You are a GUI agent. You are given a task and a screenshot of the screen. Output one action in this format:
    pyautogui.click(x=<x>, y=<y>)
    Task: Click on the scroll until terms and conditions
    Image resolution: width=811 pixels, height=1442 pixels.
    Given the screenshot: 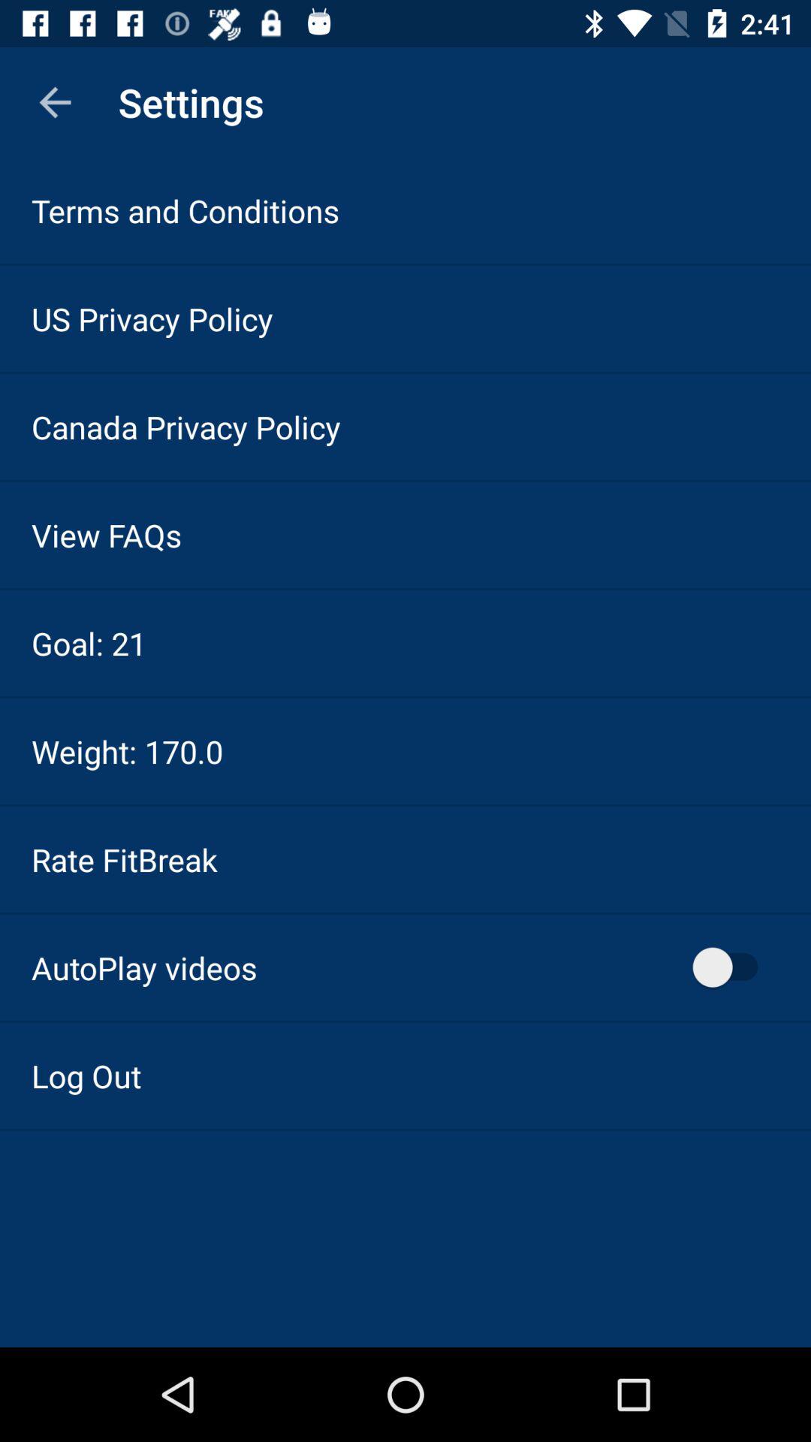 What is the action you would take?
    pyautogui.click(x=185, y=210)
    